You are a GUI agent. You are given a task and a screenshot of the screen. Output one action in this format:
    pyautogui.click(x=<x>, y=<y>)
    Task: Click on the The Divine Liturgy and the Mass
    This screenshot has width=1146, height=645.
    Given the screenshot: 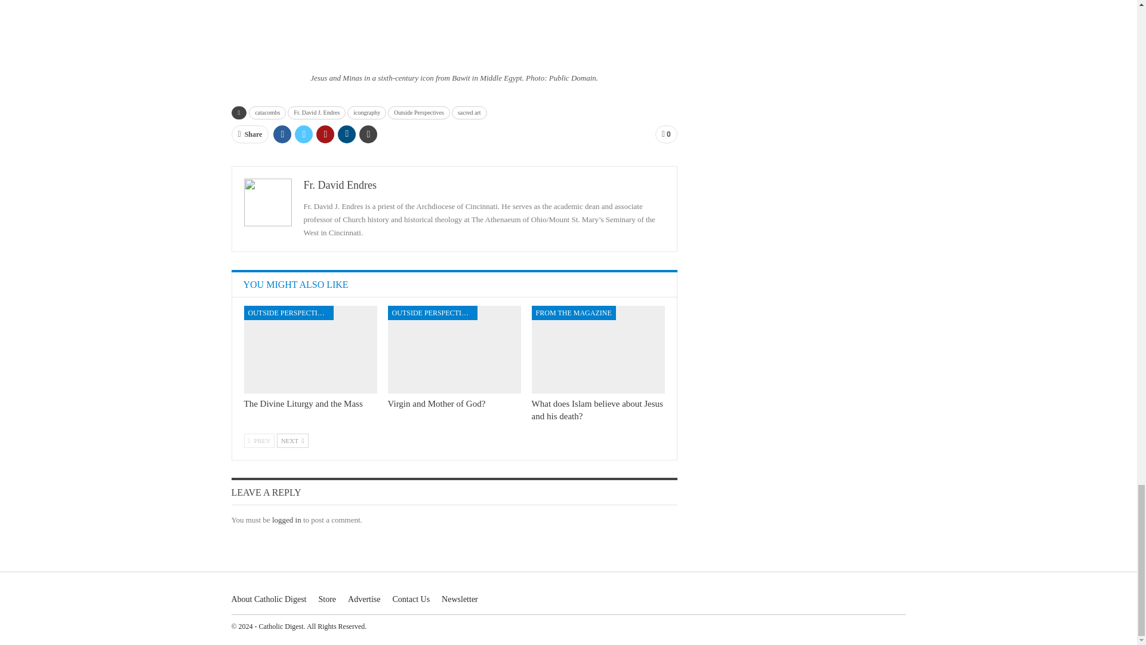 What is the action you would take?
    pyautogui.click(x=310, y=349)
    